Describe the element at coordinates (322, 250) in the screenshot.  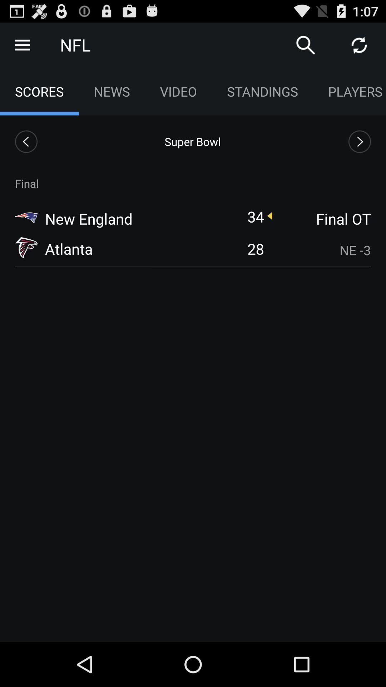
I see `turn on the icon below final ot` at that location.